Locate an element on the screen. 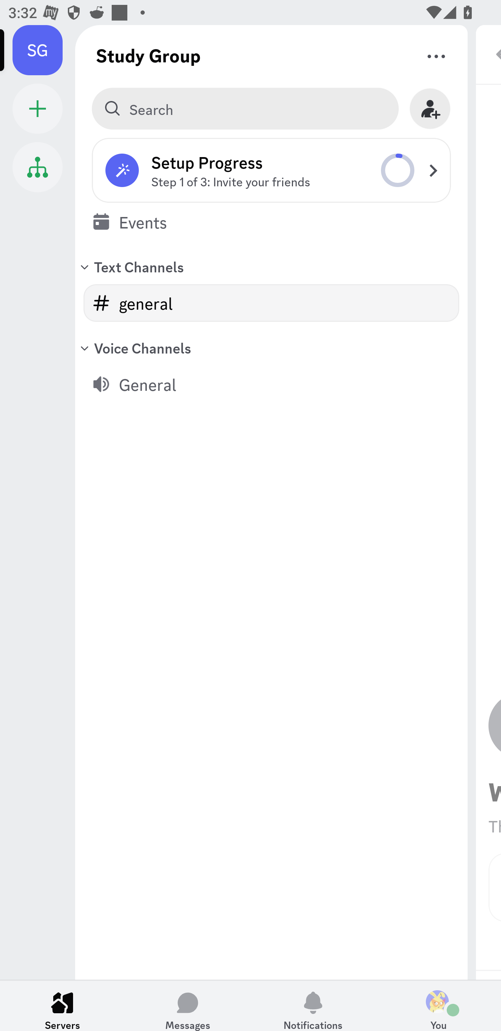 Image resolution: width=501 pixels, height=1031 pixels. Messages is located at coordinates (188, 1006).